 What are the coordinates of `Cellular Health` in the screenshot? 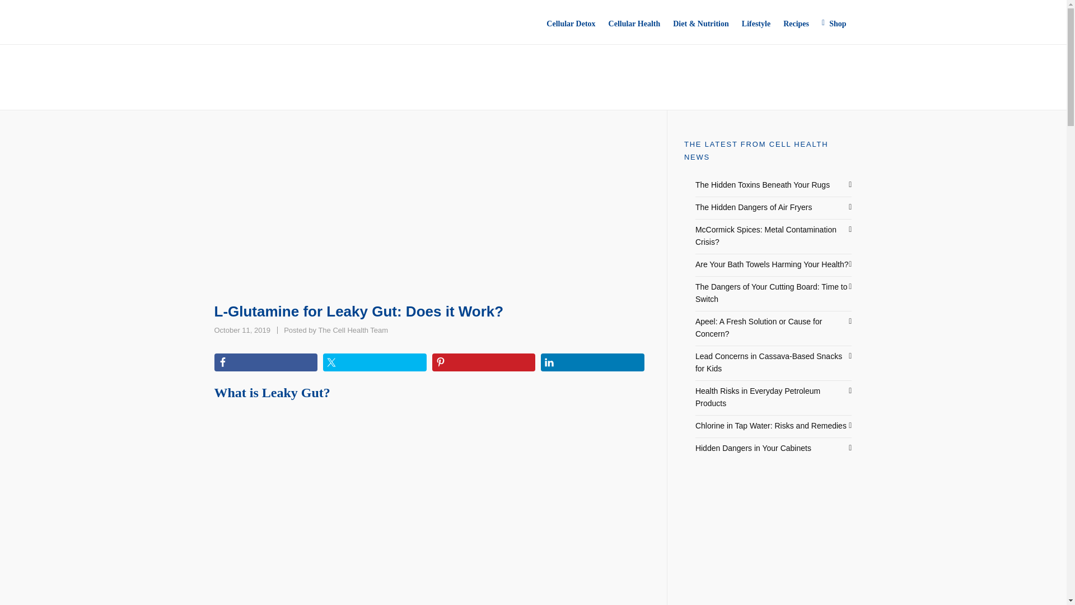 It's located at (484, 362).